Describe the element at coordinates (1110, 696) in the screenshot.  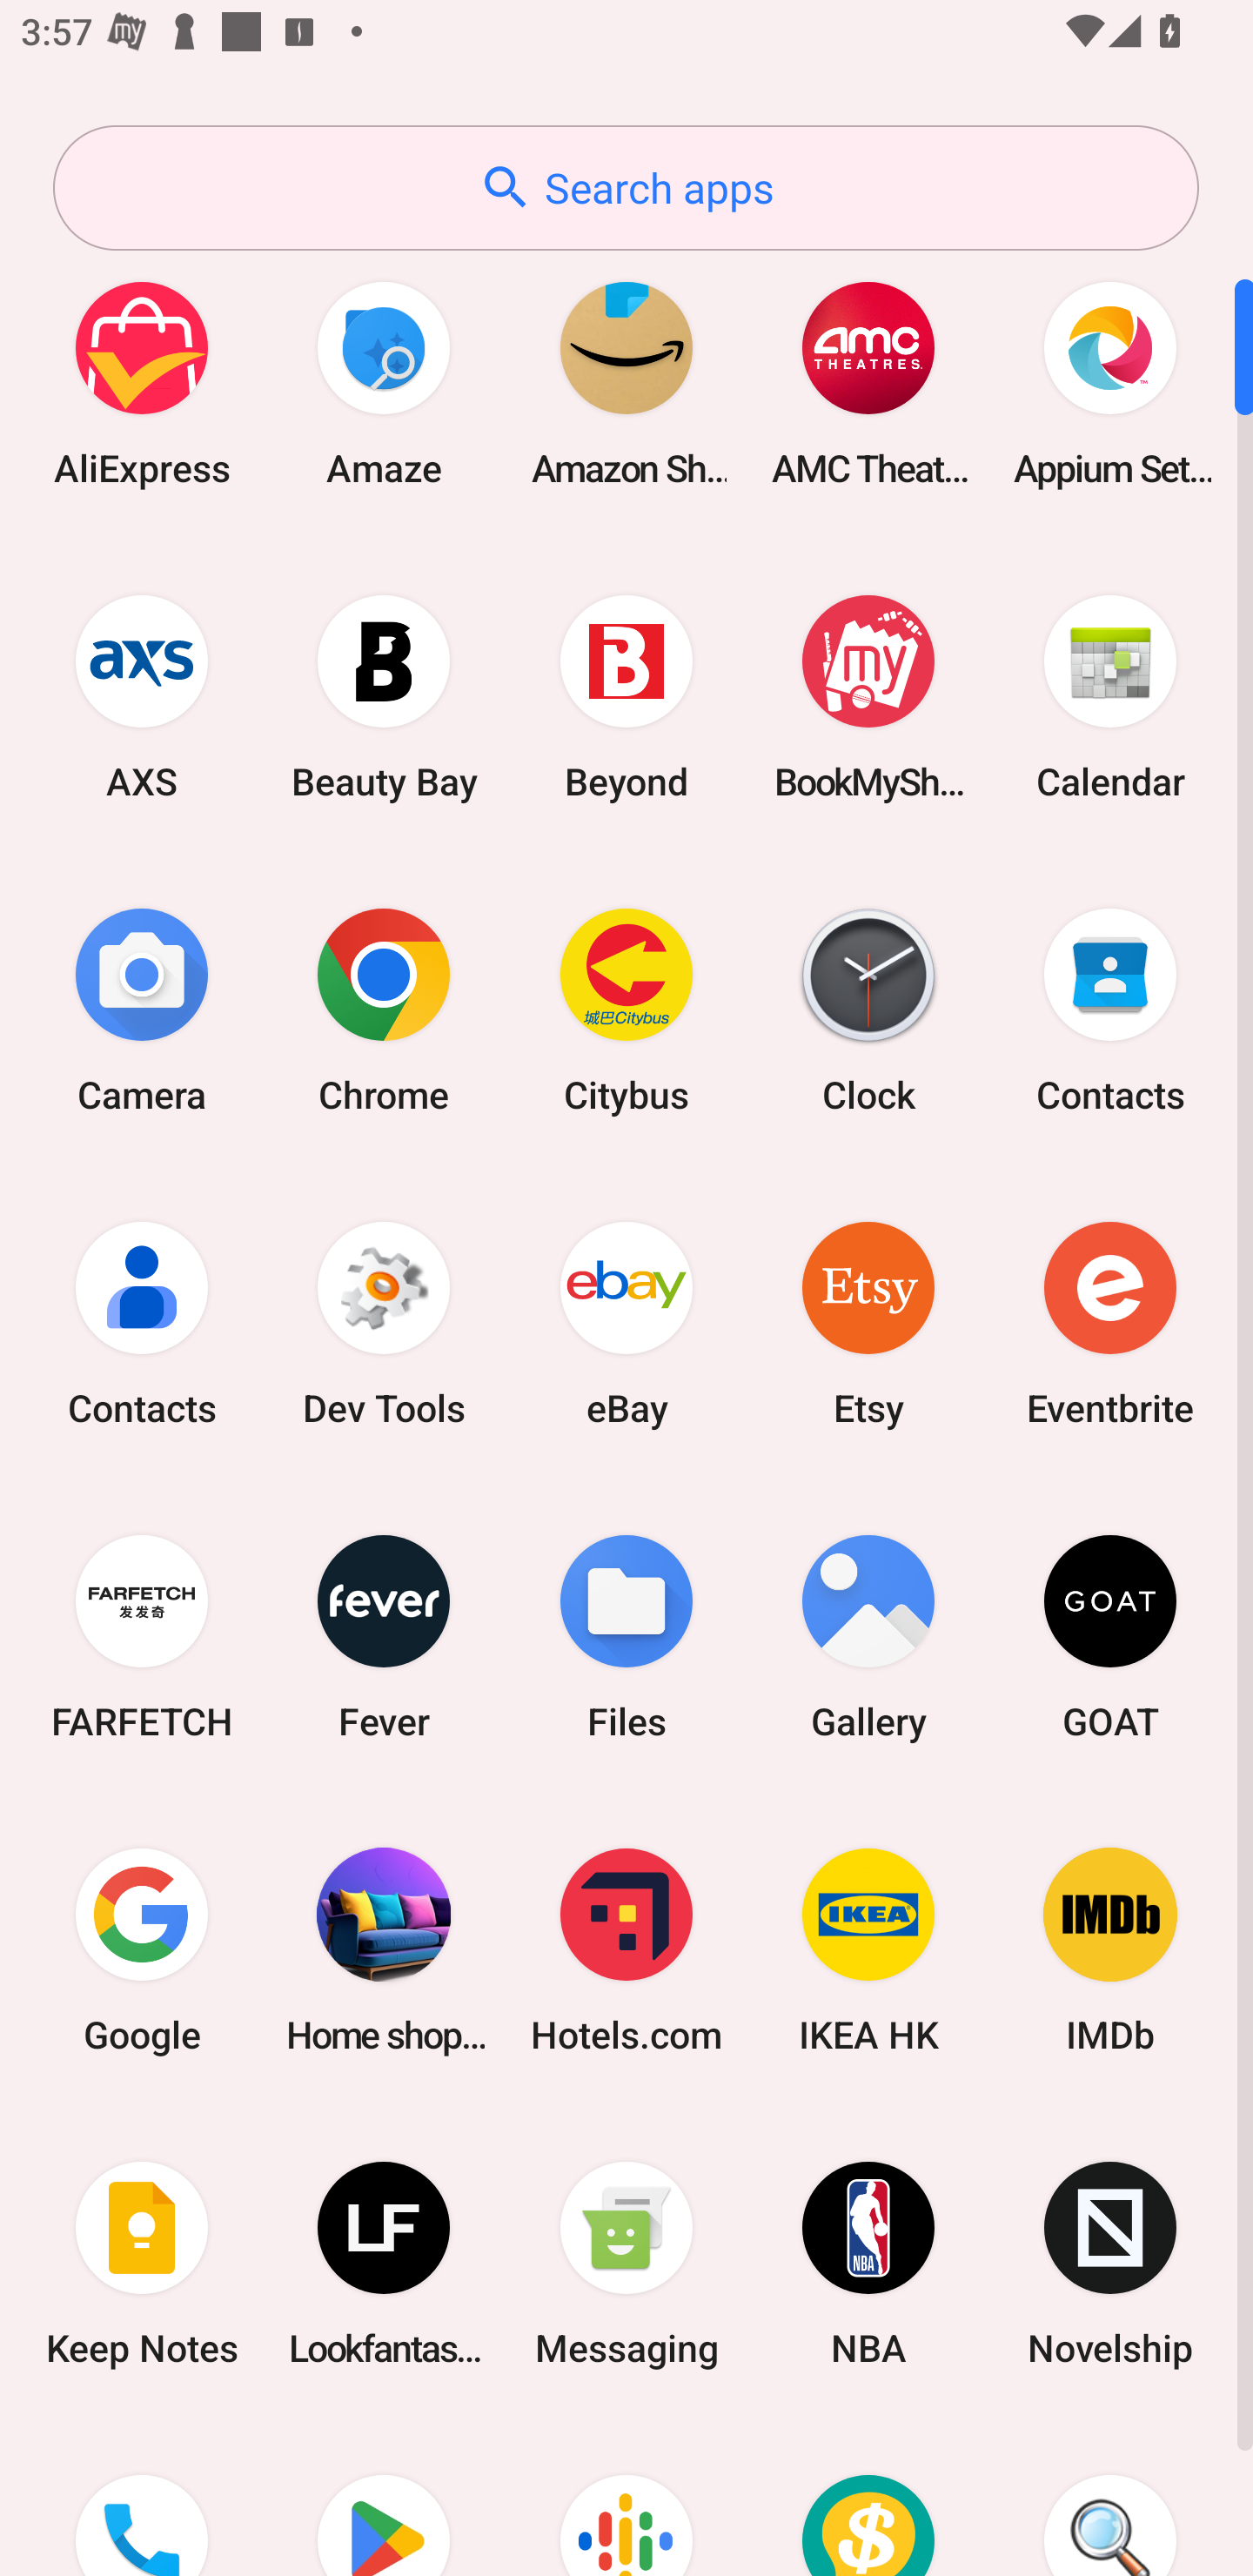
I see `Calendar` at that location.